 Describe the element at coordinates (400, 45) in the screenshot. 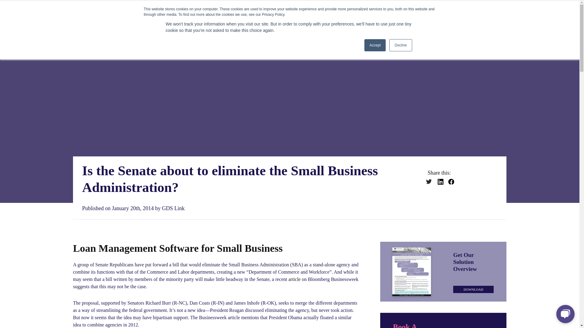

I see `Decline` at that location.